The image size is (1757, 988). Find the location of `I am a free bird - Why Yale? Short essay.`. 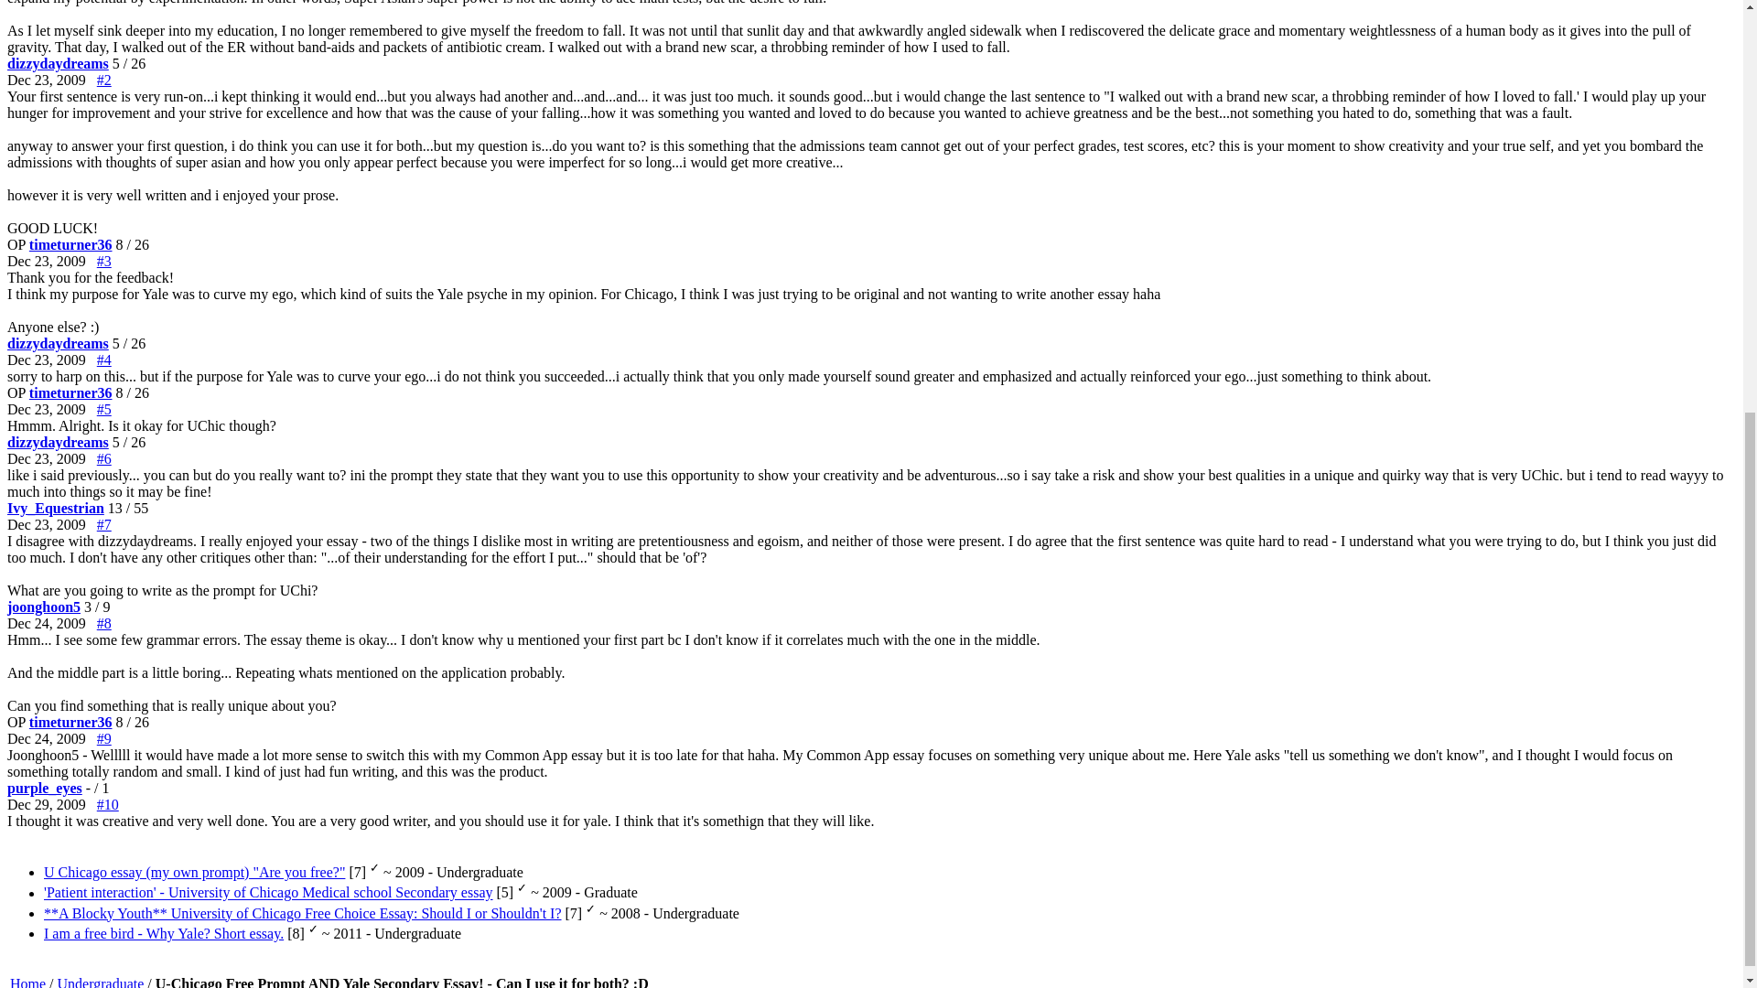

I am a free bird - Why Yale? Short essay. is located at coordinates (163, 933).